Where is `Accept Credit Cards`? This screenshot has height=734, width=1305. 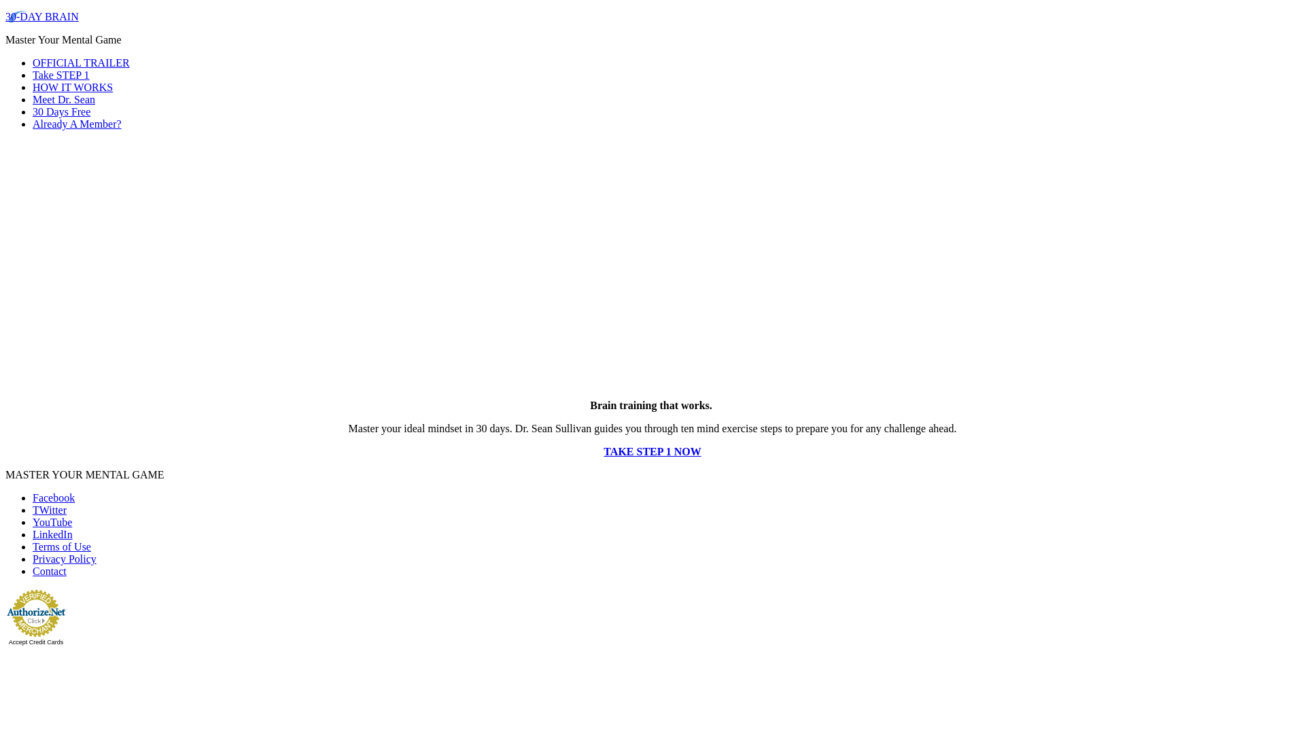
Accept Credit Cards is located at coordinates (37, 642).